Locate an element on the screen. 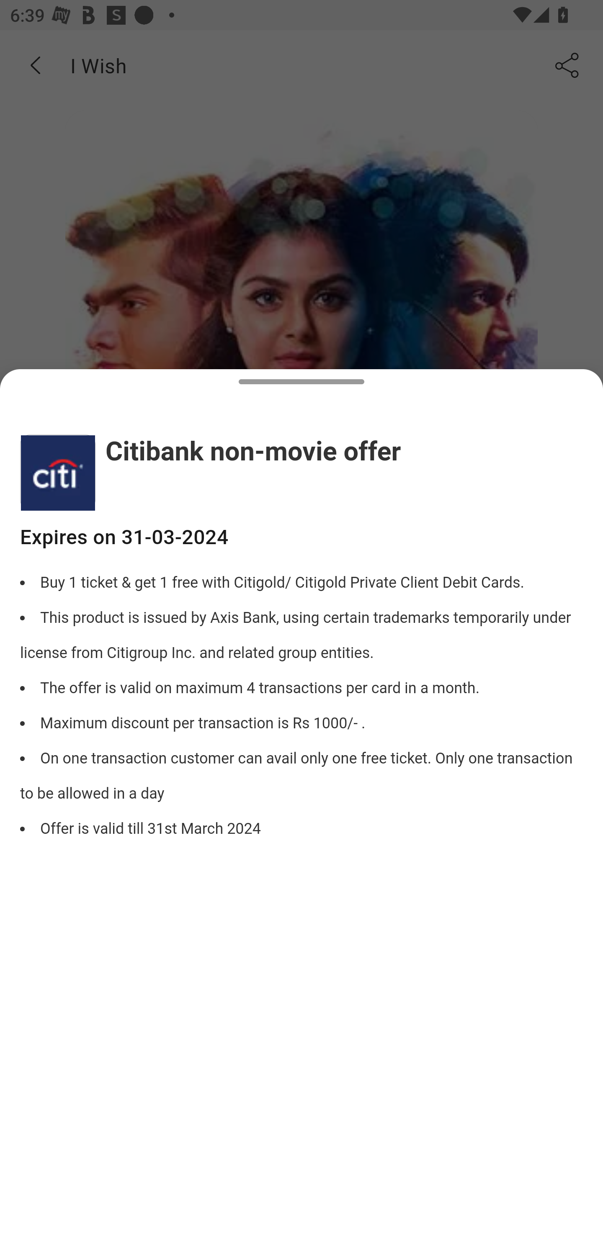  Expires on 31-03-2024 is located at coordinates (301, 537).